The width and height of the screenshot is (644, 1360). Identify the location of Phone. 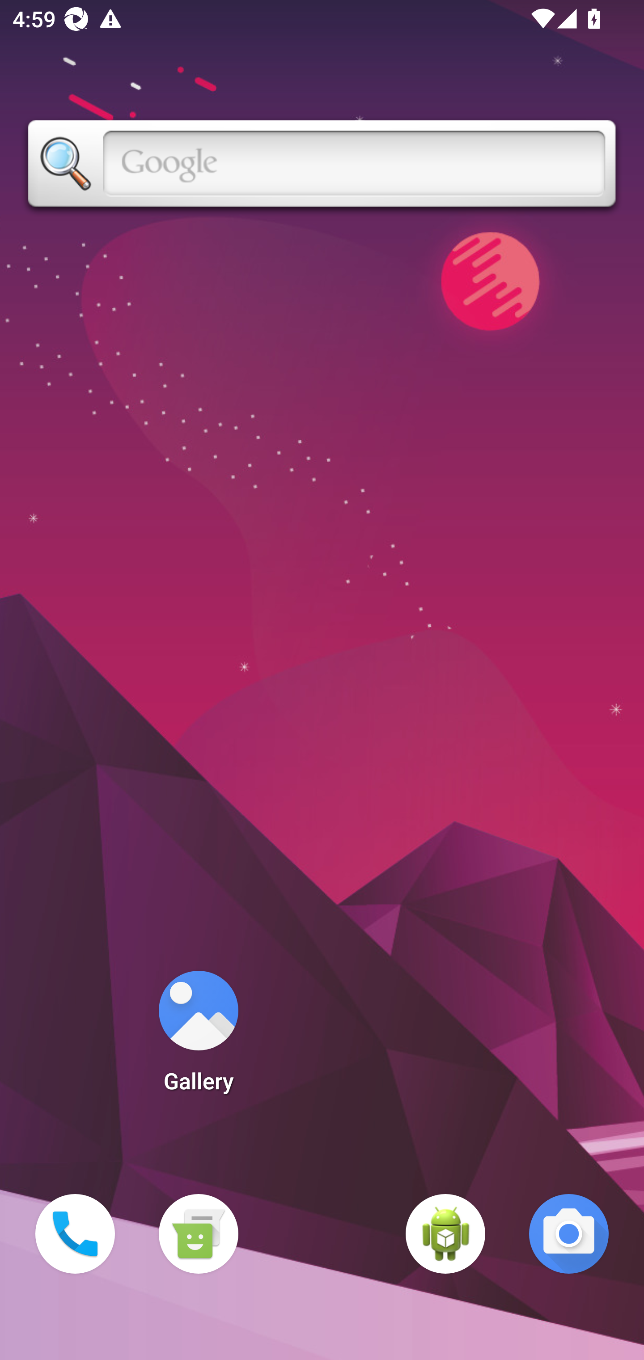
(75, 1234).